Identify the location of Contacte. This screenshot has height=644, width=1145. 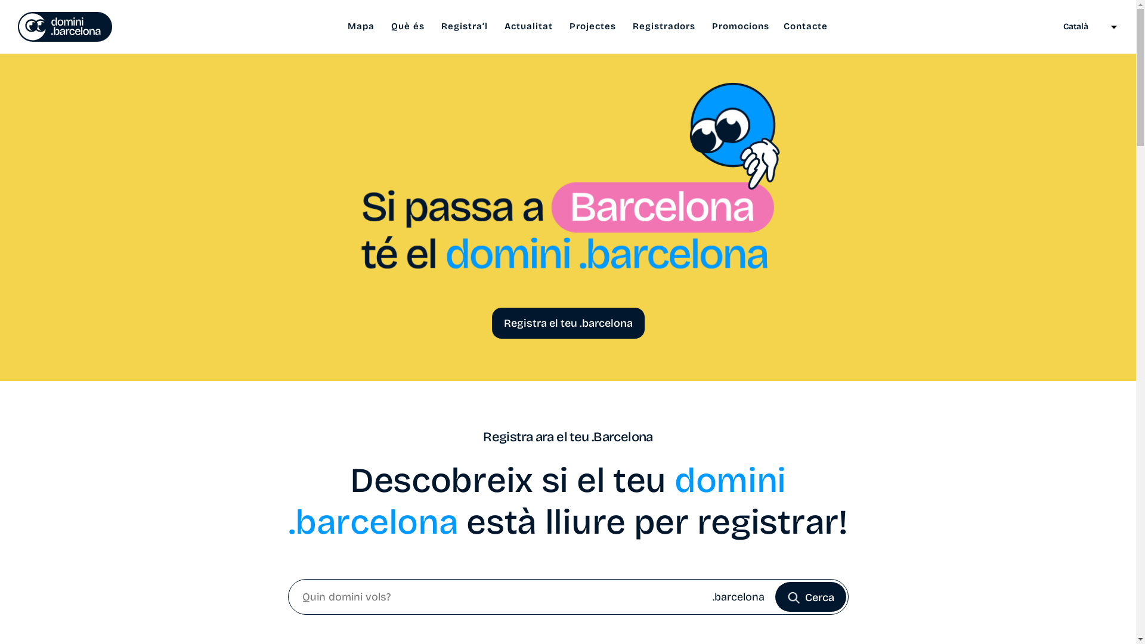
(806, 26).